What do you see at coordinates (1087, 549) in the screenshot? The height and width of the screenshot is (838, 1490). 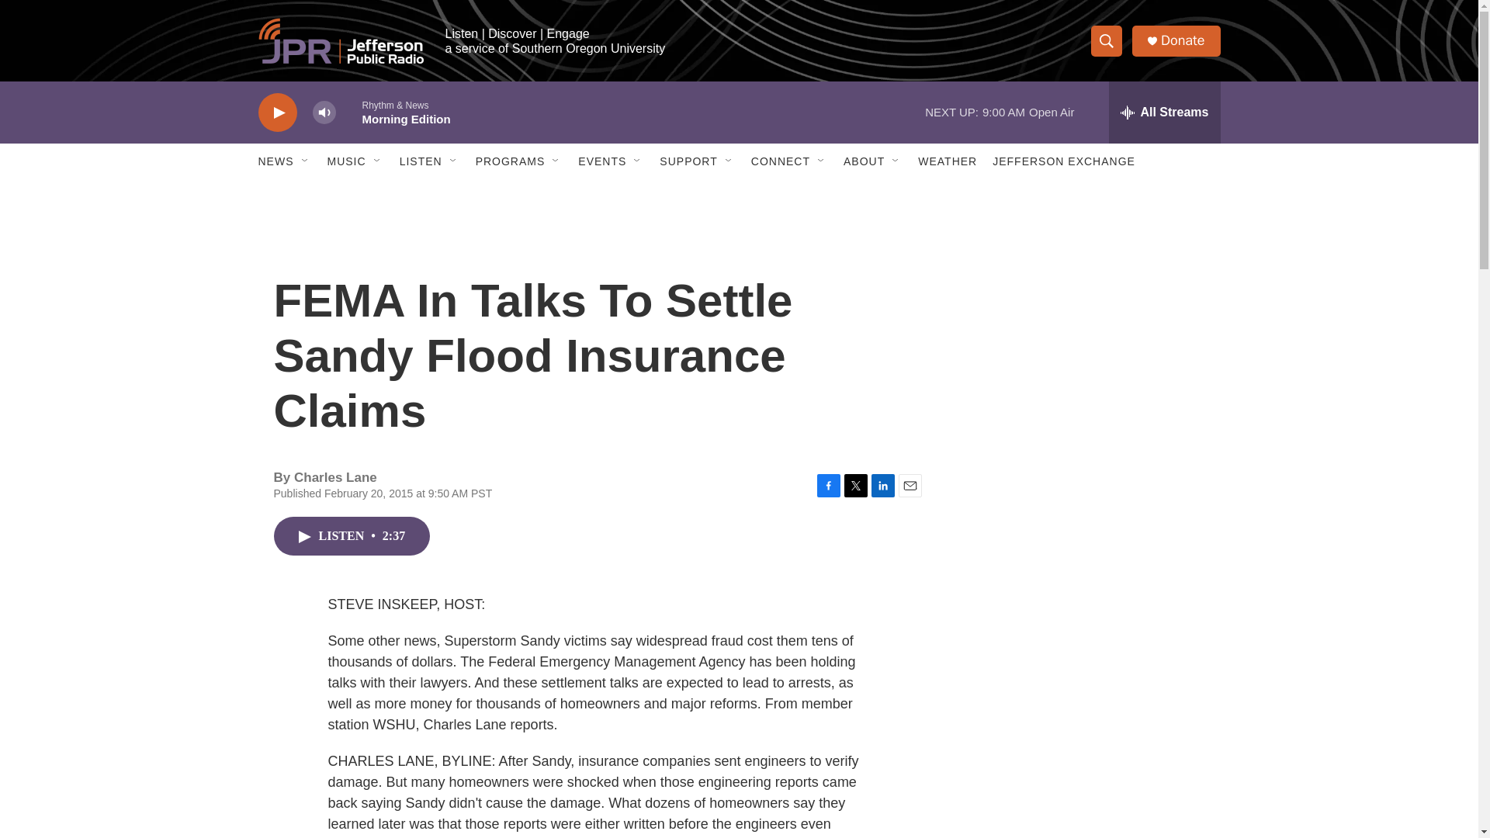 I see `3rd party ad content` at bounding box center [1087, 549].